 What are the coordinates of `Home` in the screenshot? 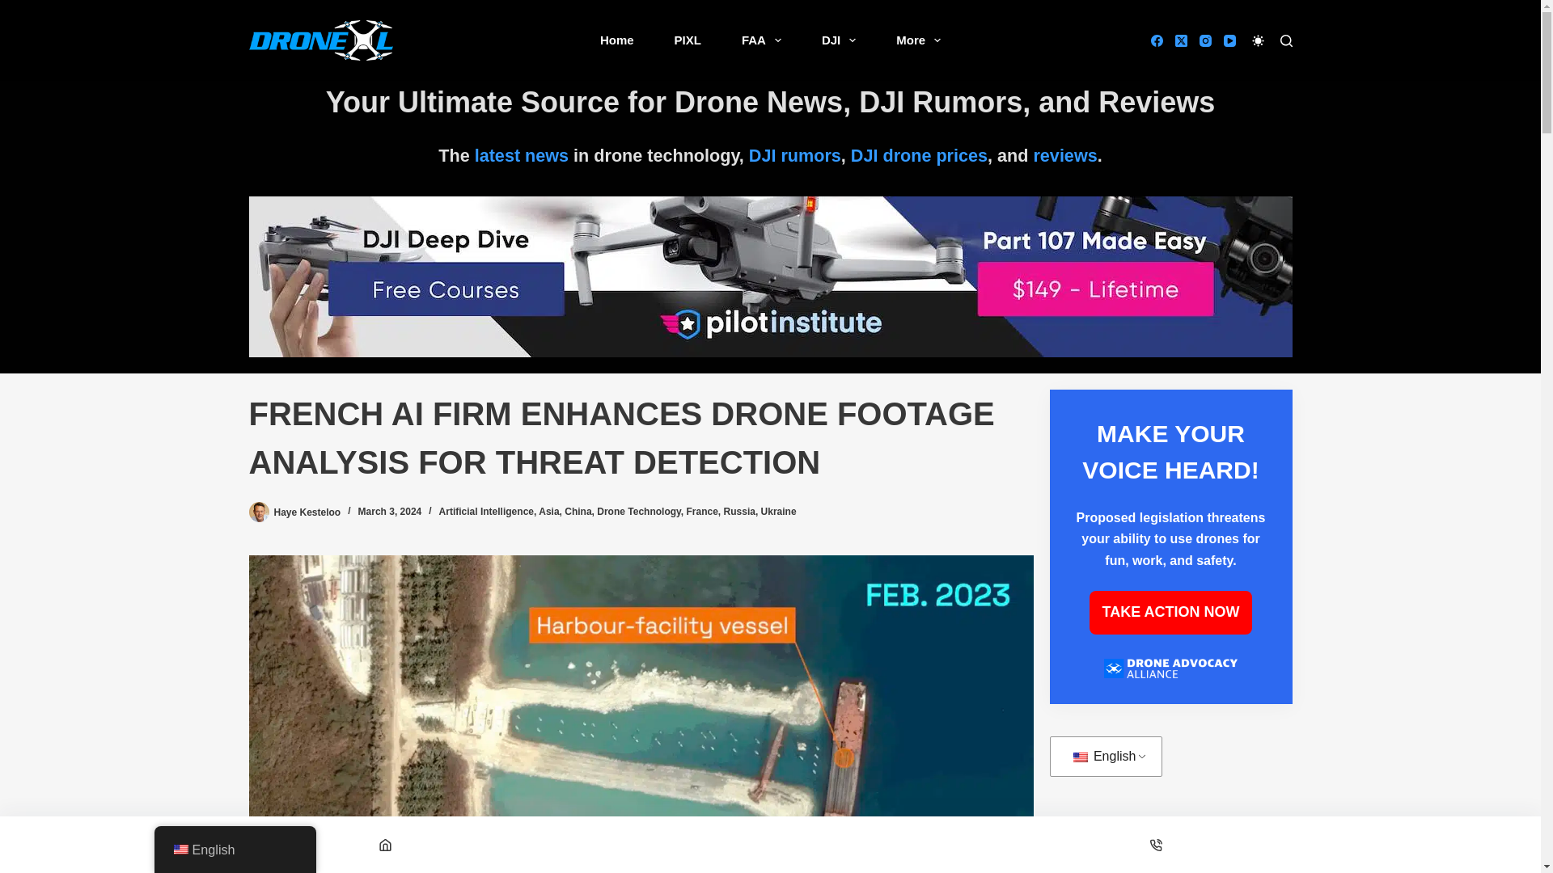 It's located at (616, 40).